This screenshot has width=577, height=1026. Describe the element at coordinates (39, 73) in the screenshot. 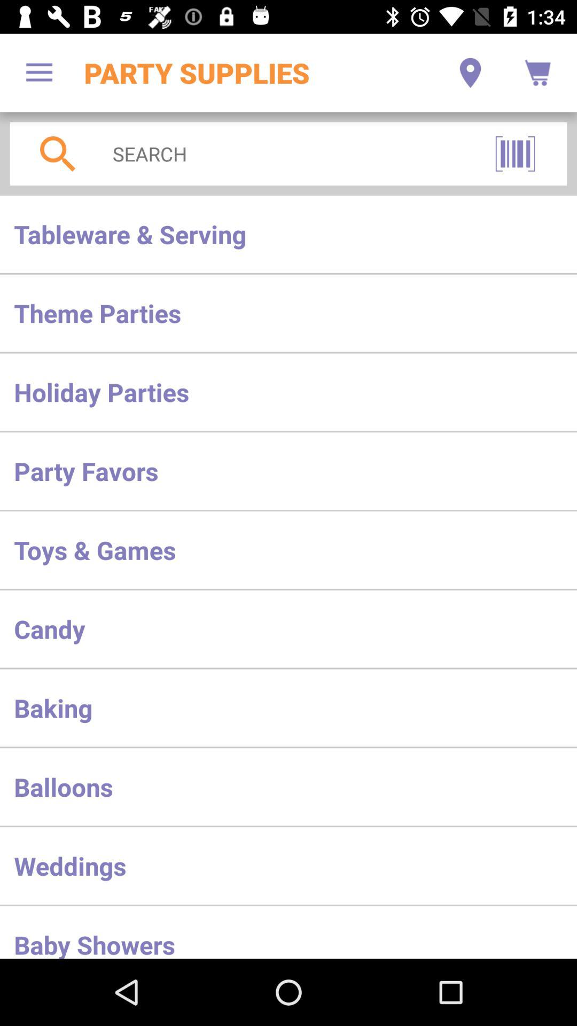

I see `select the app to the left of the party supplies app` at that location.